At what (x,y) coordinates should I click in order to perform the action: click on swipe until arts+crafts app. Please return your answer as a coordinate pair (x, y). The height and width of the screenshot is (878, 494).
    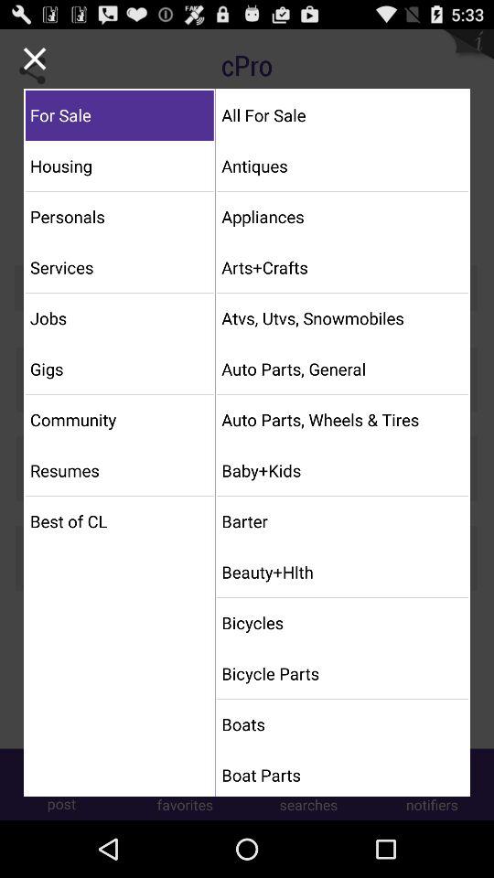
    Looking at the image, I should click on (342, 267).